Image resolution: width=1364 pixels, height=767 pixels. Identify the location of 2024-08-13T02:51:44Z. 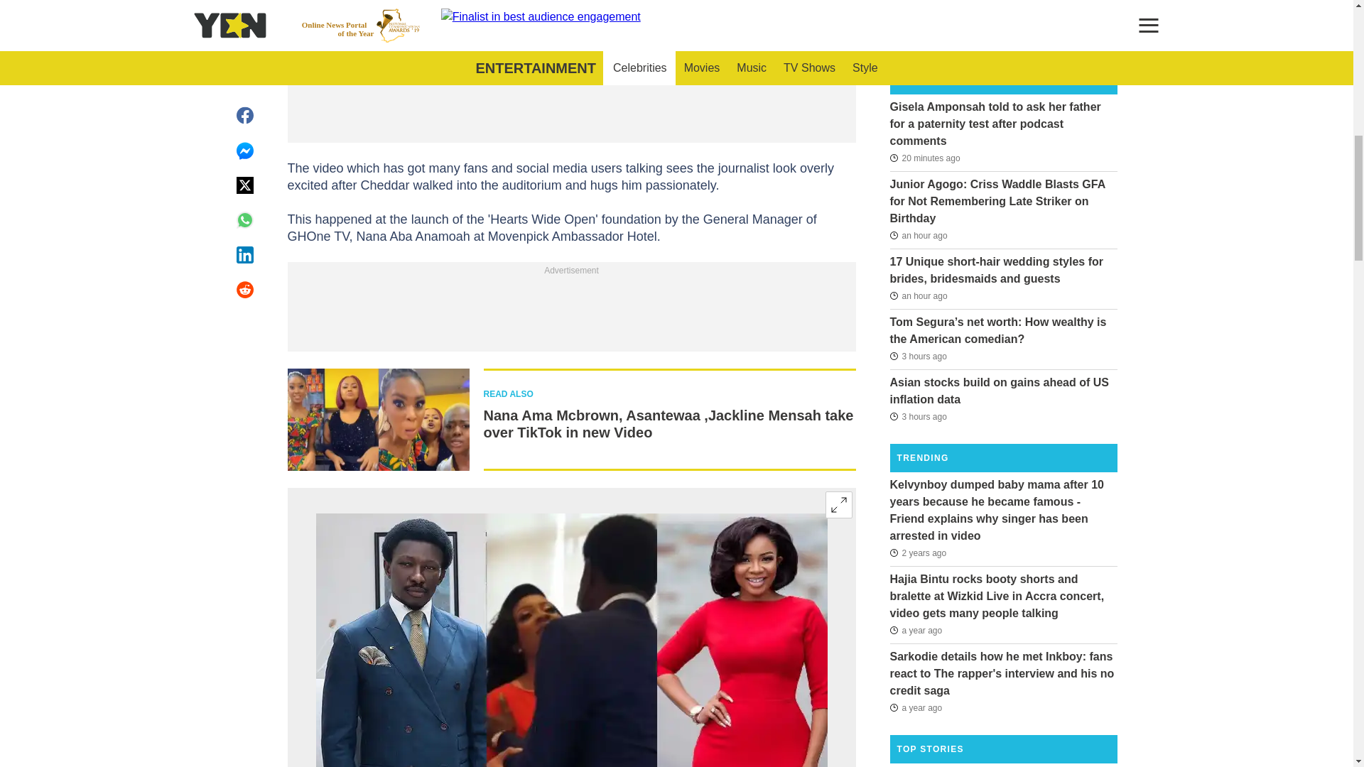
(918, 357).